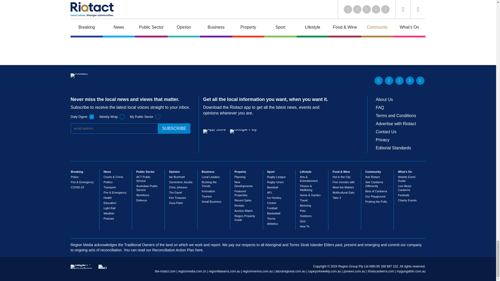 This screenshot has width=500, height=281. Describe the element at coordinates (122, 117) in the screenshot. I see `1` at that location.